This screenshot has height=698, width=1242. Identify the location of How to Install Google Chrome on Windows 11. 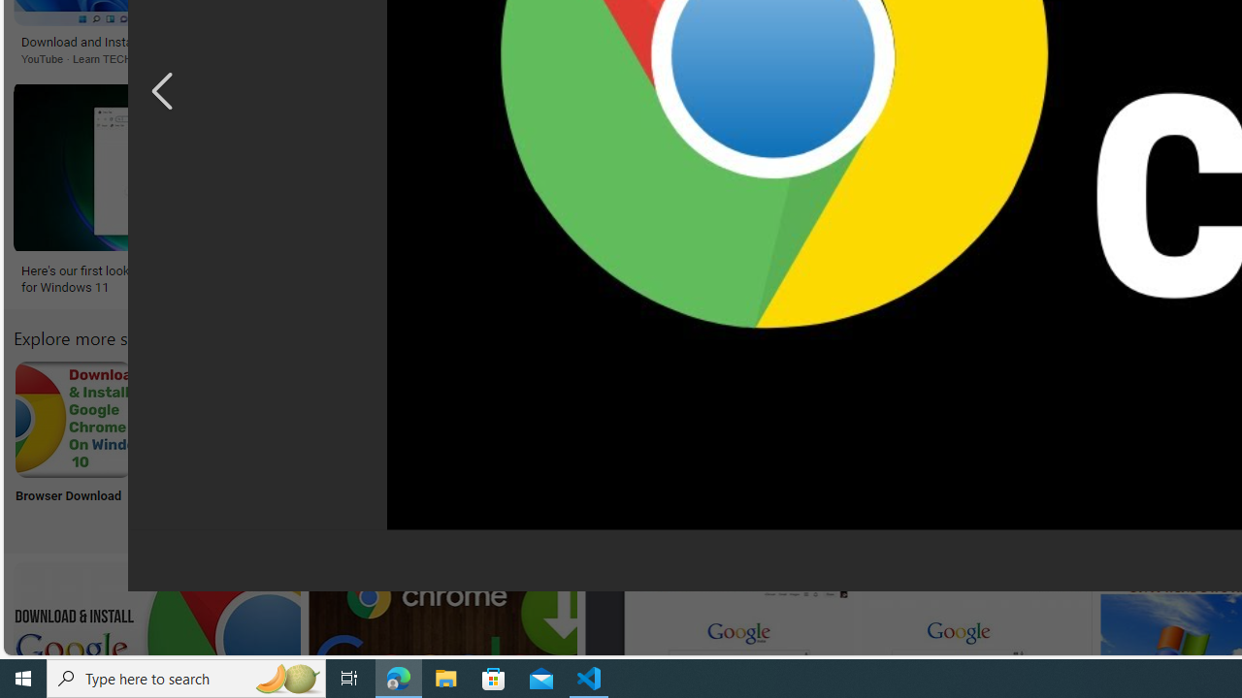
(765, 43).